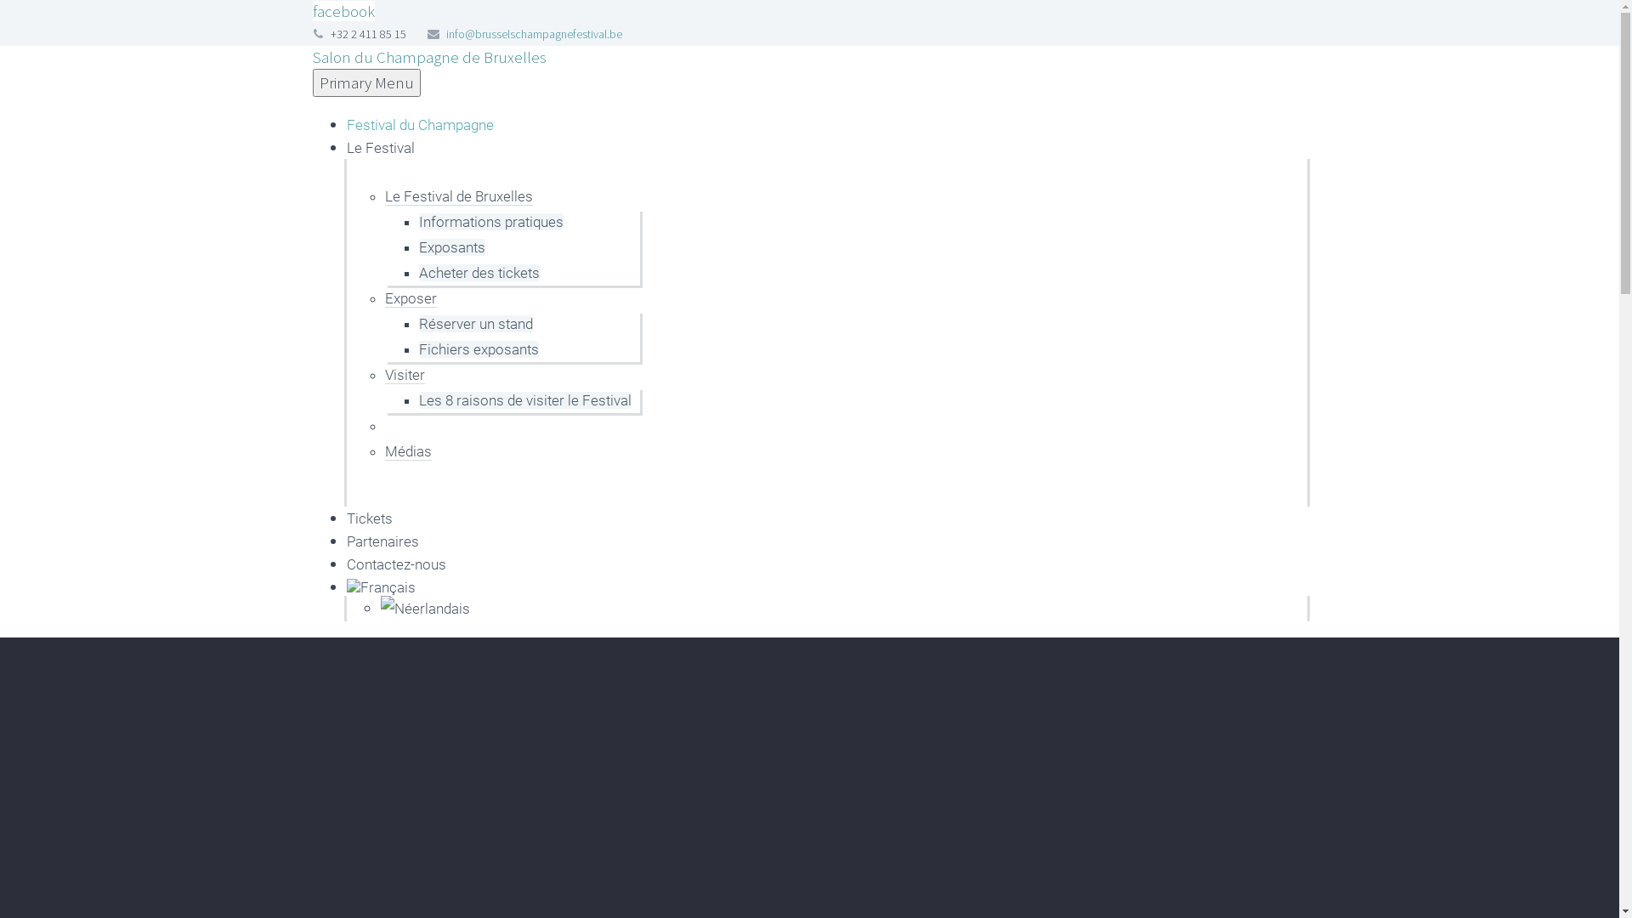 This screenshot has height=918, width=1632. I want to click on info@brusselschampagnefestival.be, so click(534, 34).